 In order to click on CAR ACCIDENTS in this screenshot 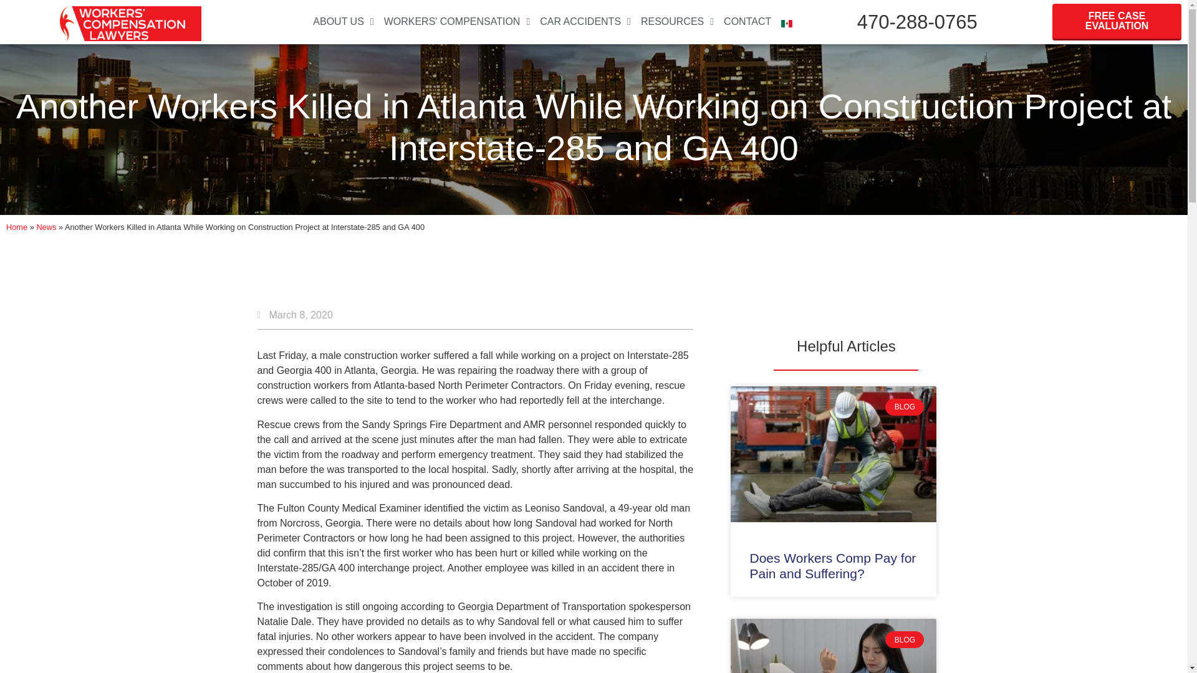, I will do `click(585, 21)`.